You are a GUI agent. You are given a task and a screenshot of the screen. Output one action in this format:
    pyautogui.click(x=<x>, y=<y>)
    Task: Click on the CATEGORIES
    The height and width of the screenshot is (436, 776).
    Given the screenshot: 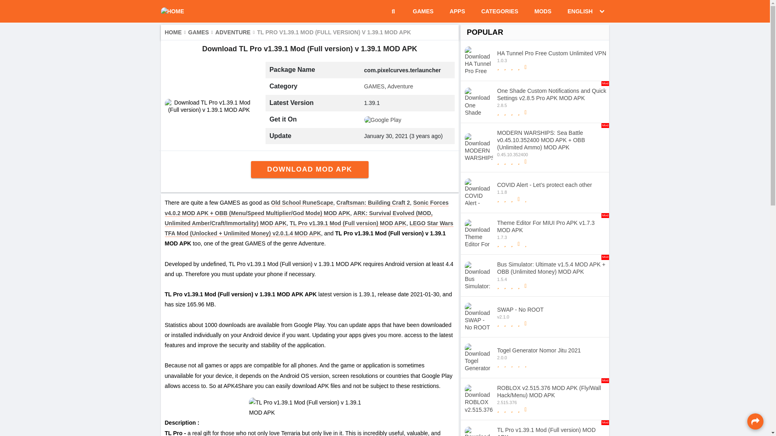 What is the action you would take?
    pyautogui.click(x=176, y=32)
    